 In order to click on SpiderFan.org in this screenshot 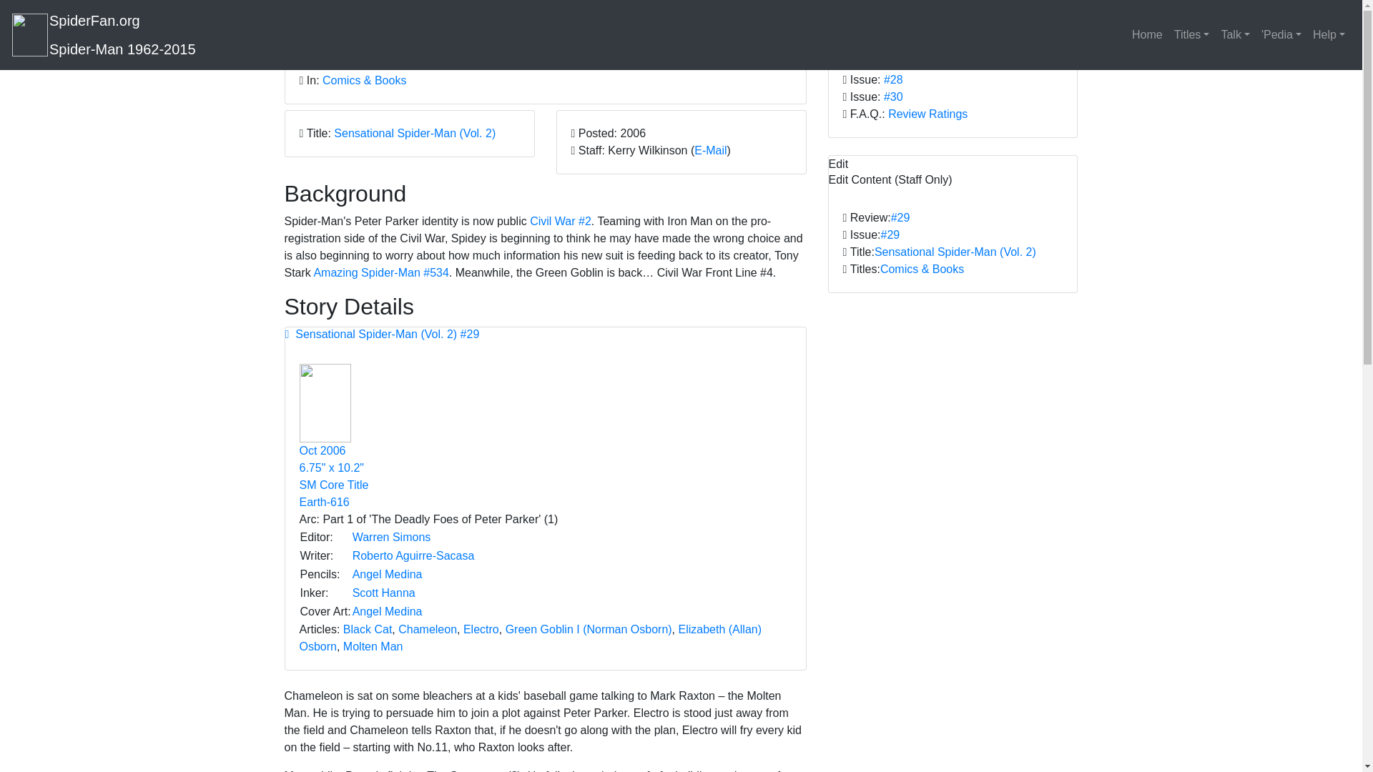, I will do `click(94, 20)`.